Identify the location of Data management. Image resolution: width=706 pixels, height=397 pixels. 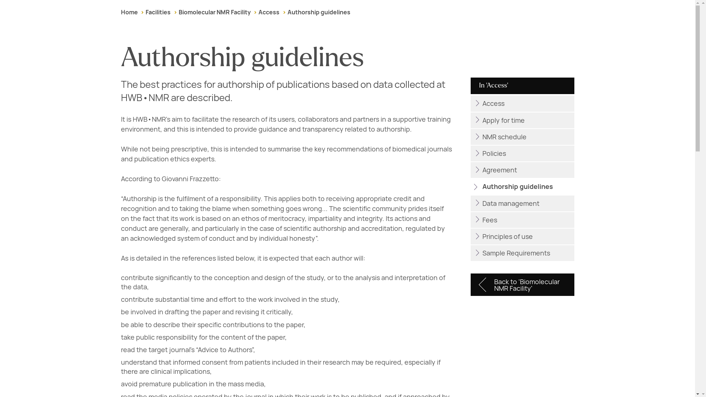
(522, 203).